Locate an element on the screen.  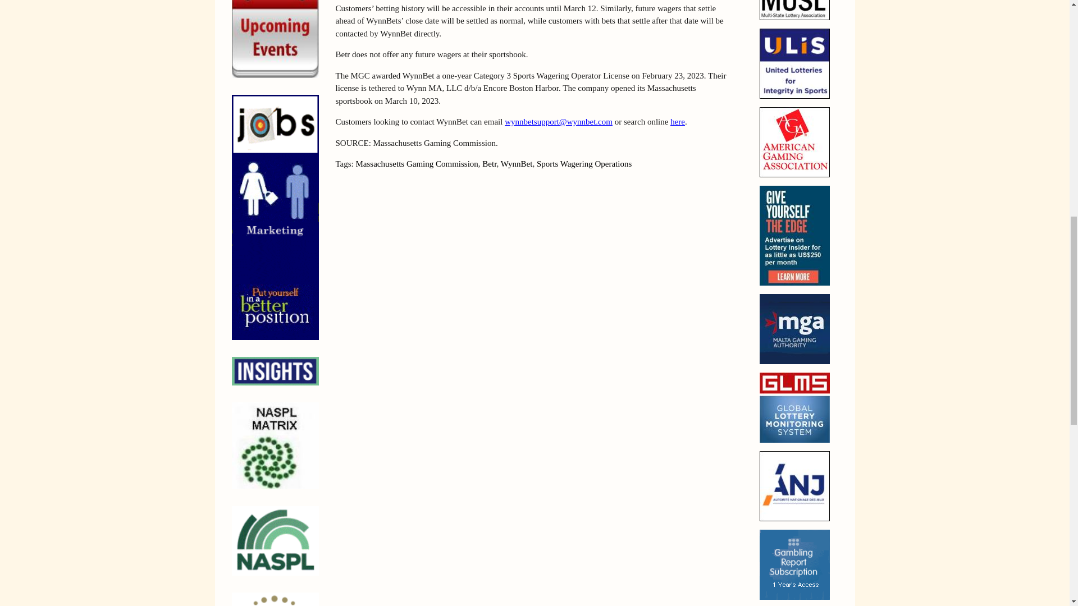
here is located at coordinates (677, 121).